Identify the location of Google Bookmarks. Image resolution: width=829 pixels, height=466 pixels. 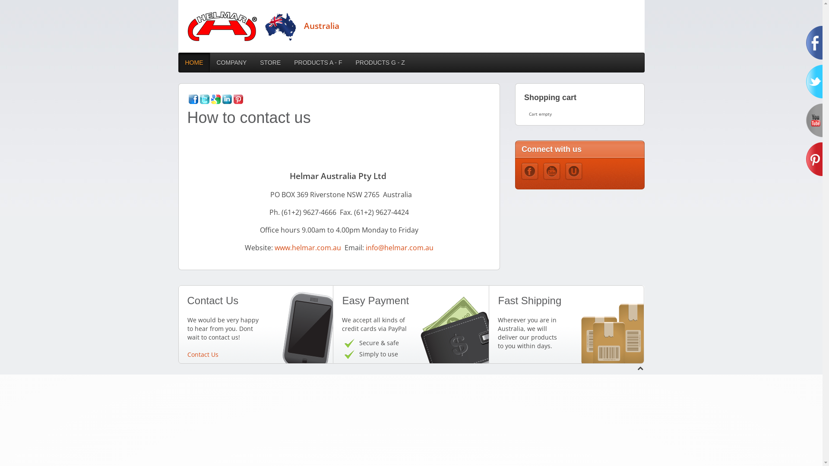
(216, 99).